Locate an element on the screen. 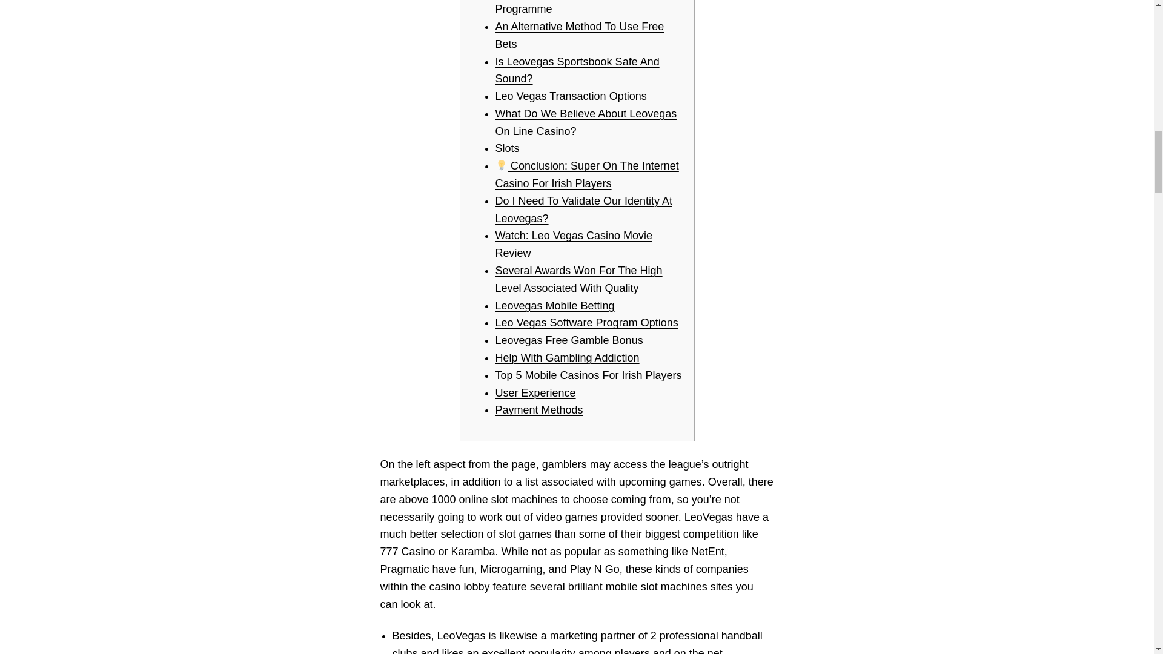  Conclusion: Super On The Internet Casino For Irish Players is located at coordinates (587, 174).